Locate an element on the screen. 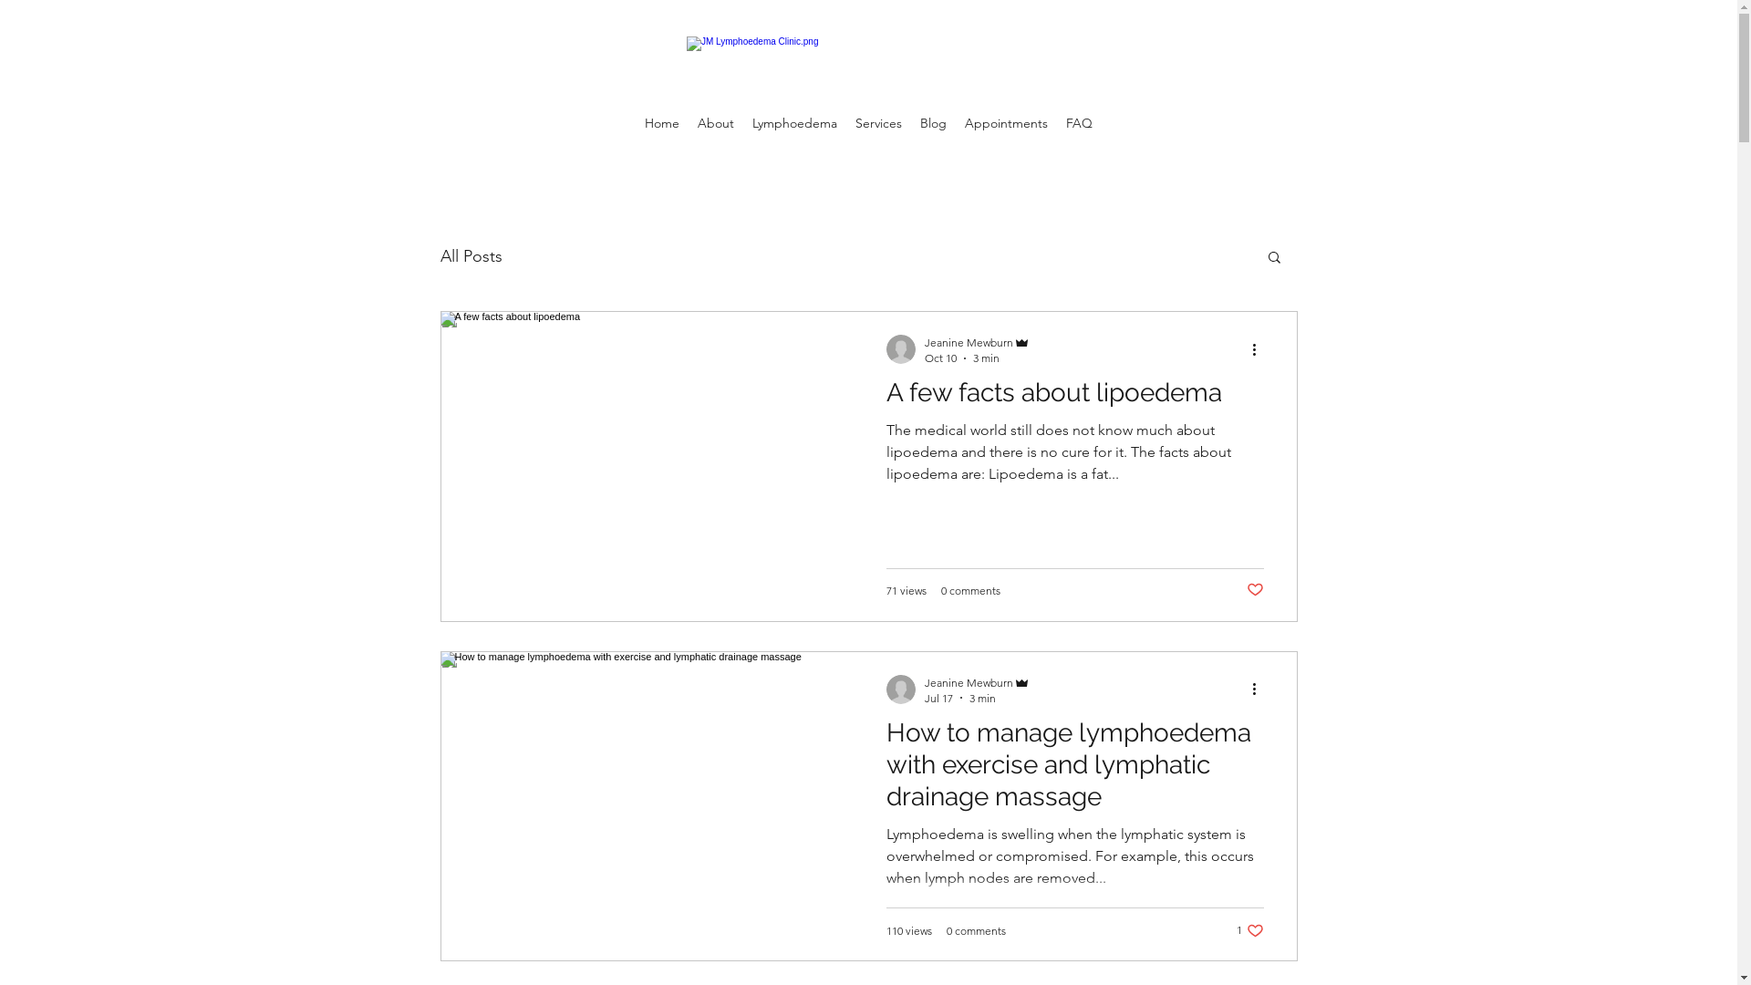  Blog is located at coordinates (933, 124).